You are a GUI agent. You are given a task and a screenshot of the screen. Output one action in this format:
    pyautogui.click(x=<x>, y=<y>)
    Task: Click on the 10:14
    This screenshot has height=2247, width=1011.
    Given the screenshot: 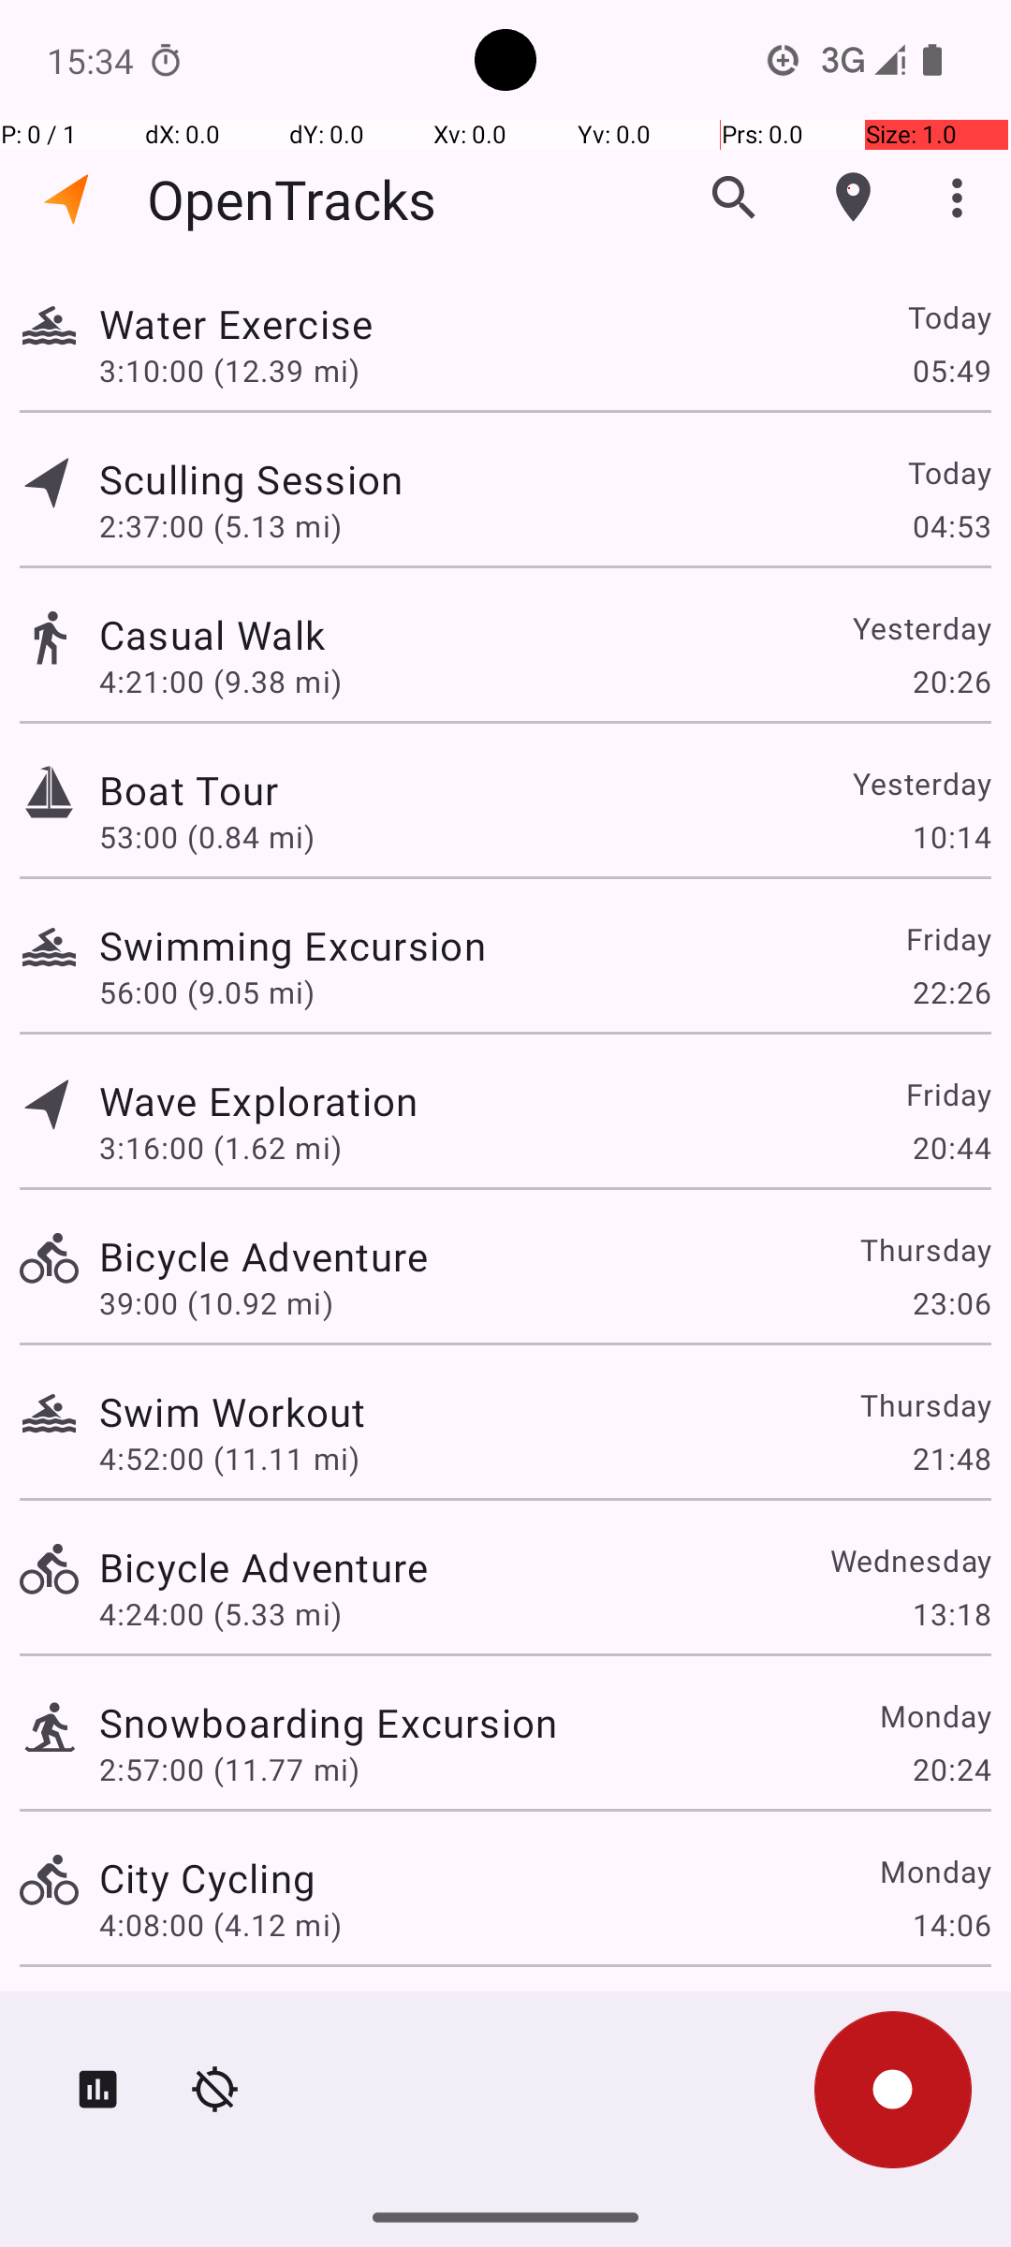 What is the action you would take?
    pyautogui.click(x=951, y=837)
    